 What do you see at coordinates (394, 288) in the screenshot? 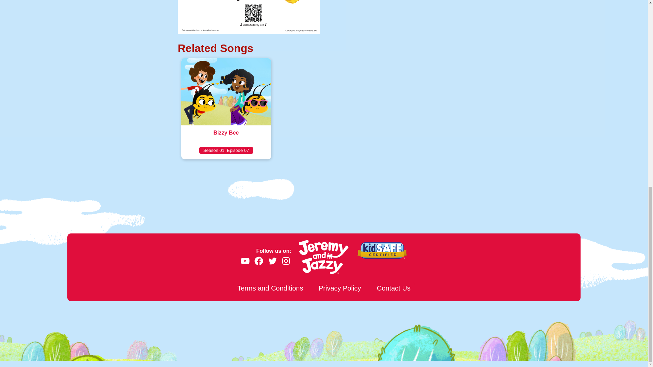
I see `Contact Us` at bounding box center [394, 288].